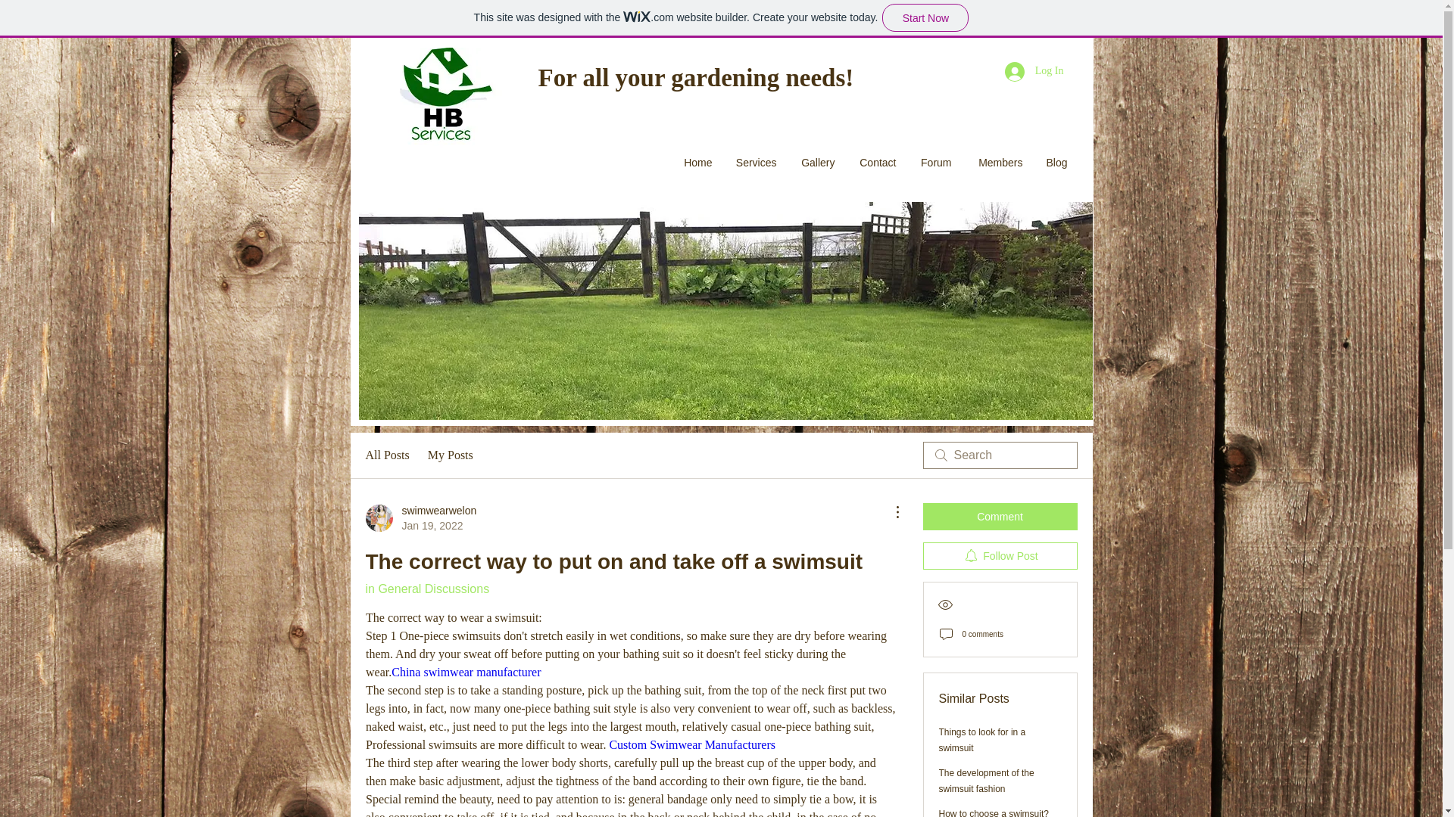  What do you see at coordinates (934, 163) in the screenshot?
I see `The development of the swimsuit fashion` at bounding box center [934, 163].